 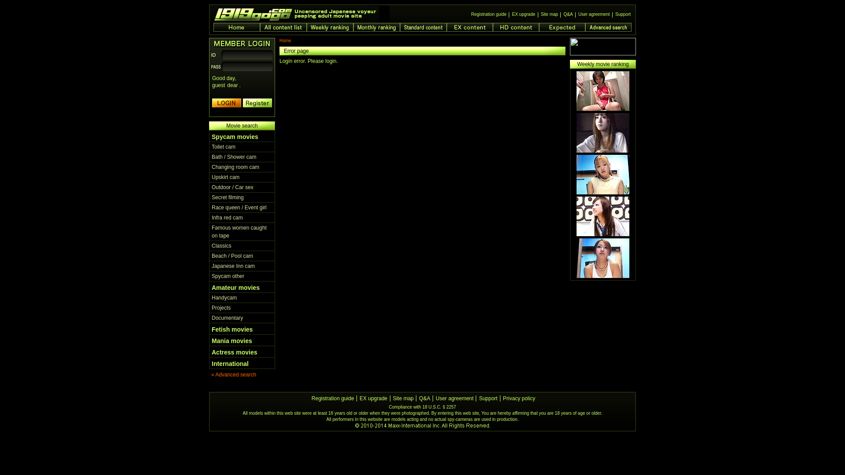 What do you see at coordinates (330, 27) in the screenshot?
I see `Weekly ranking` at bounding box center [330, 27].